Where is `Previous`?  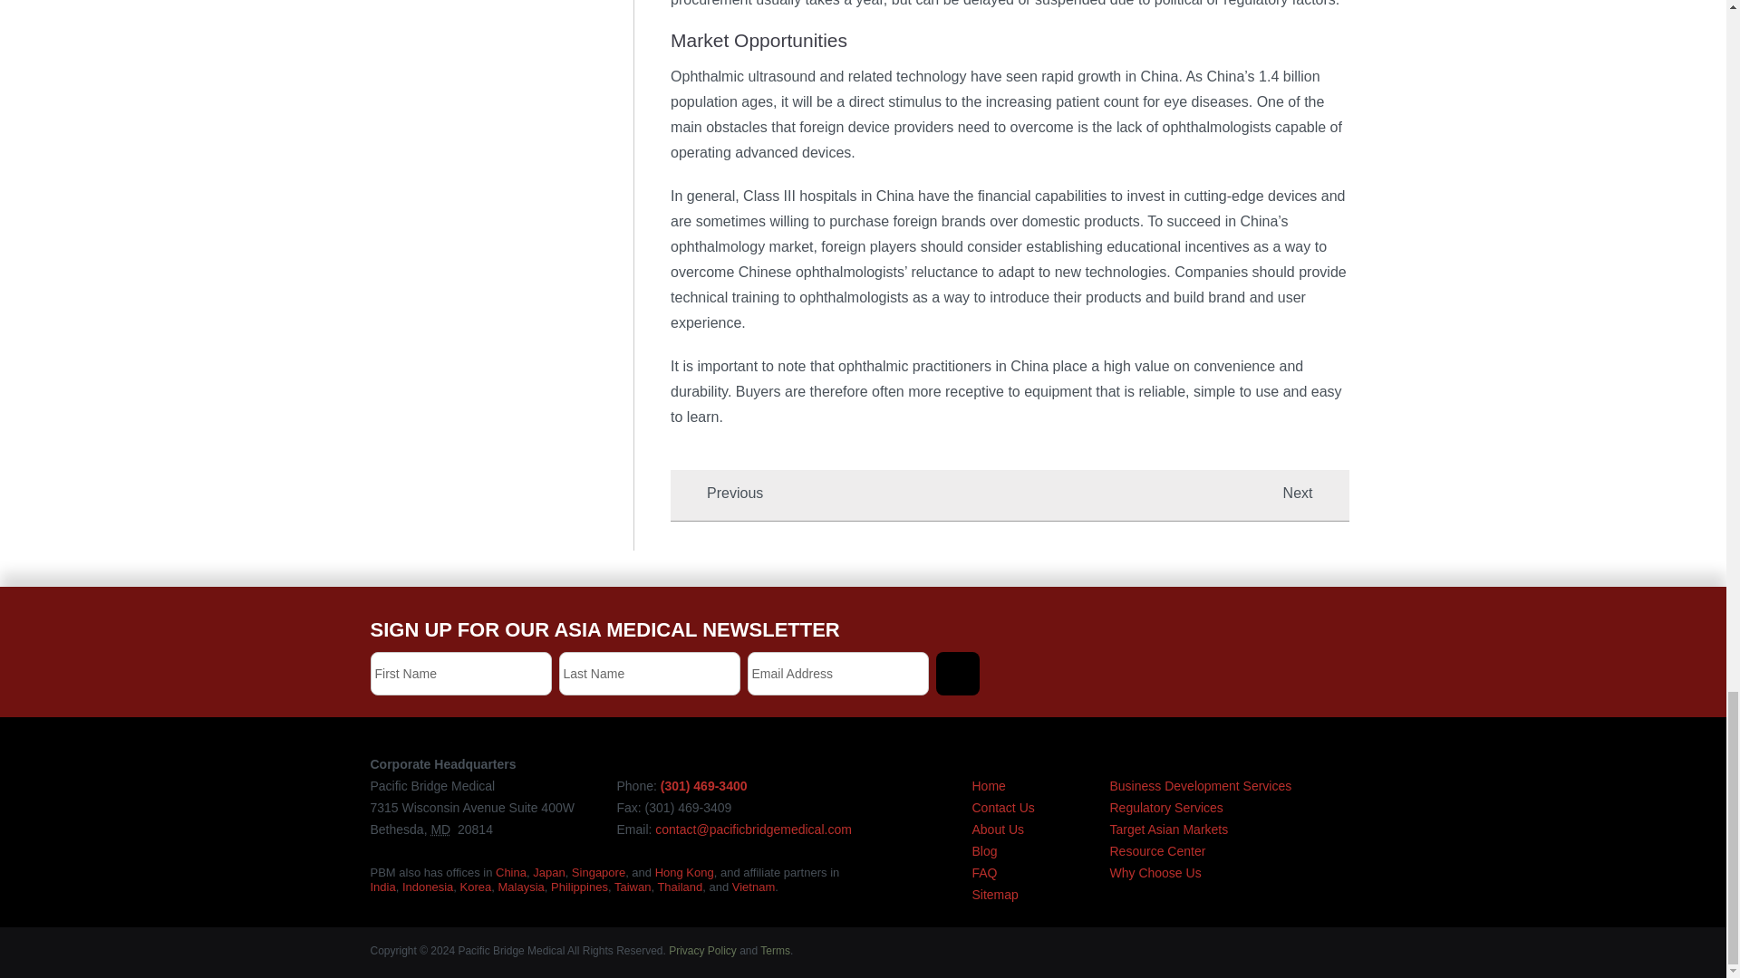
Previous is located at coordinates (716, 493).